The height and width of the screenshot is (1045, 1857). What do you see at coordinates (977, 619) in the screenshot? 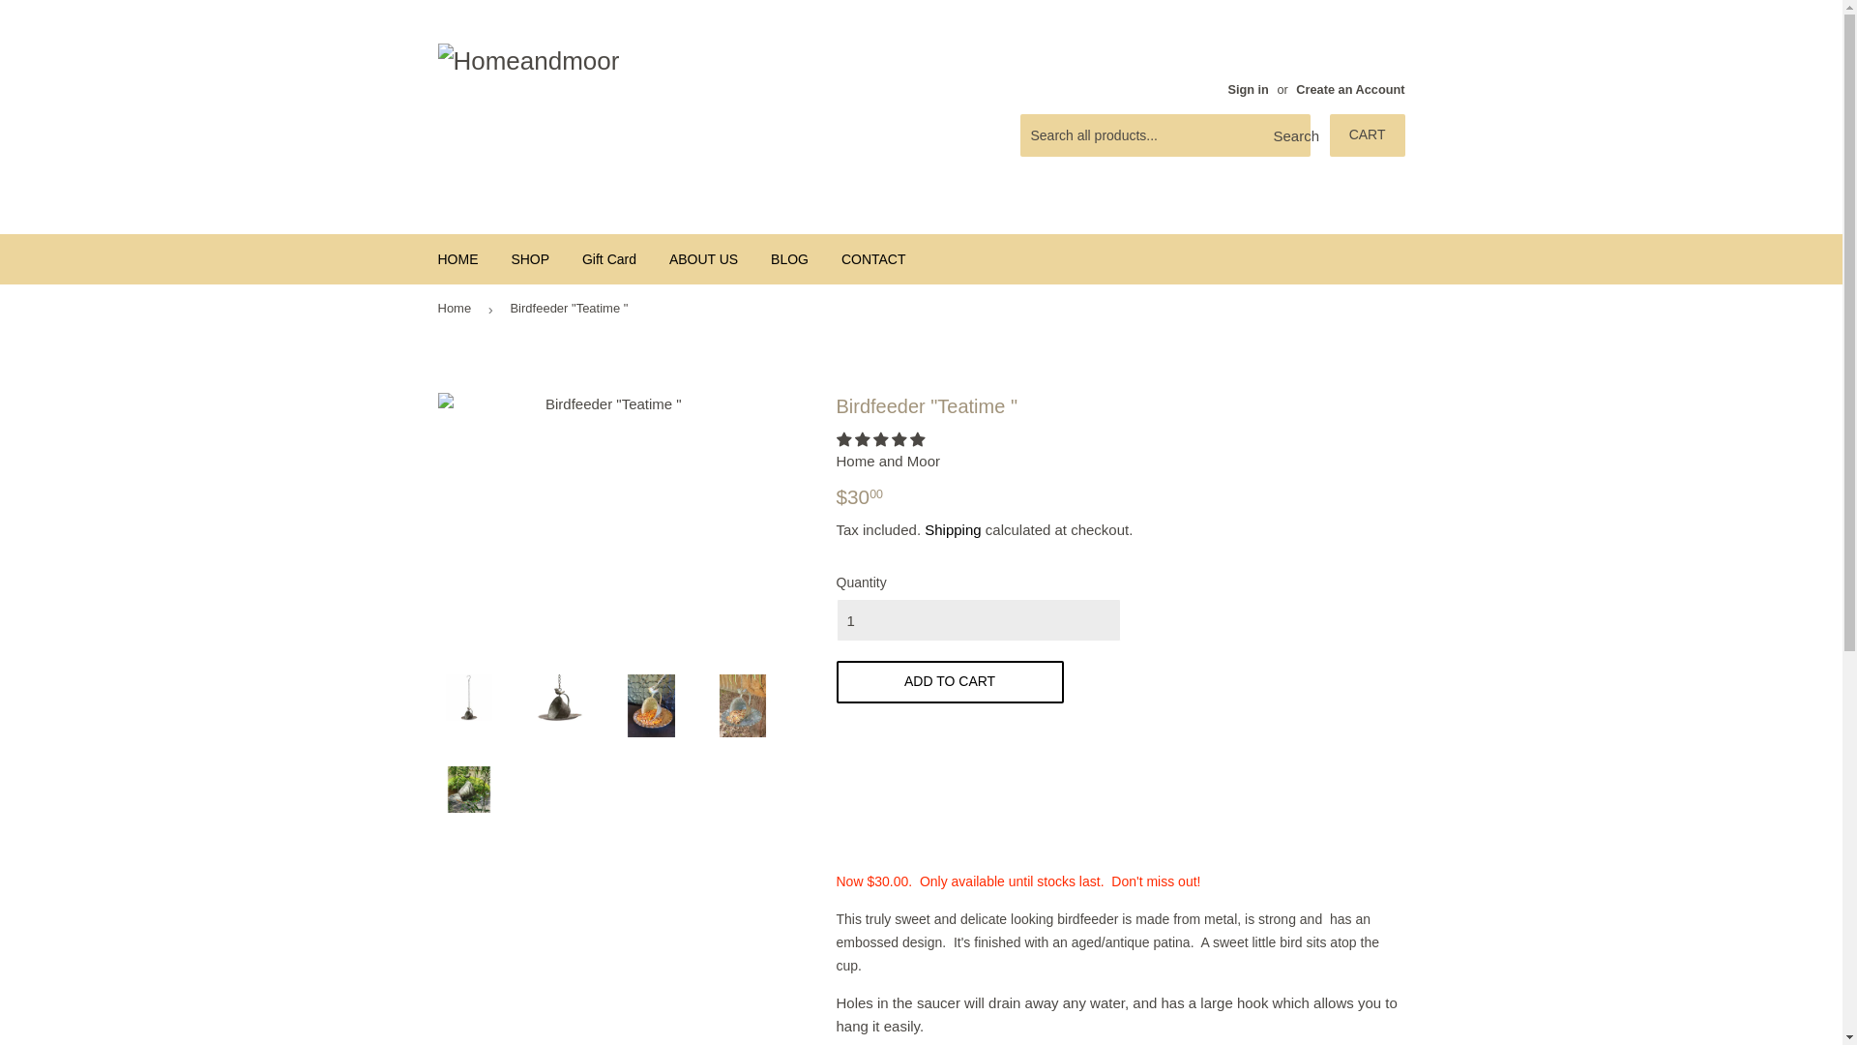
I see `1` at bounding box center [977, 619].